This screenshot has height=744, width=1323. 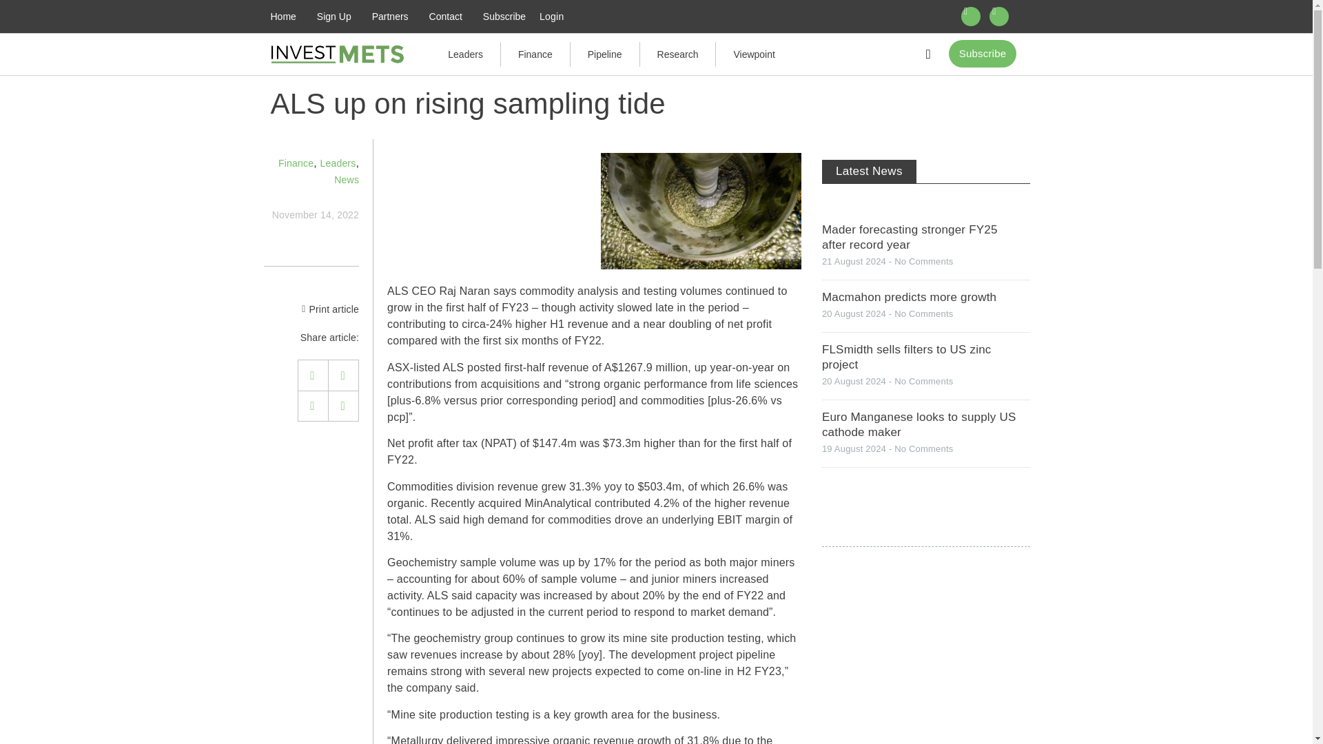 I want to click on Mader forecasting stronger FY25 after record year, so click(x=910, y=237).